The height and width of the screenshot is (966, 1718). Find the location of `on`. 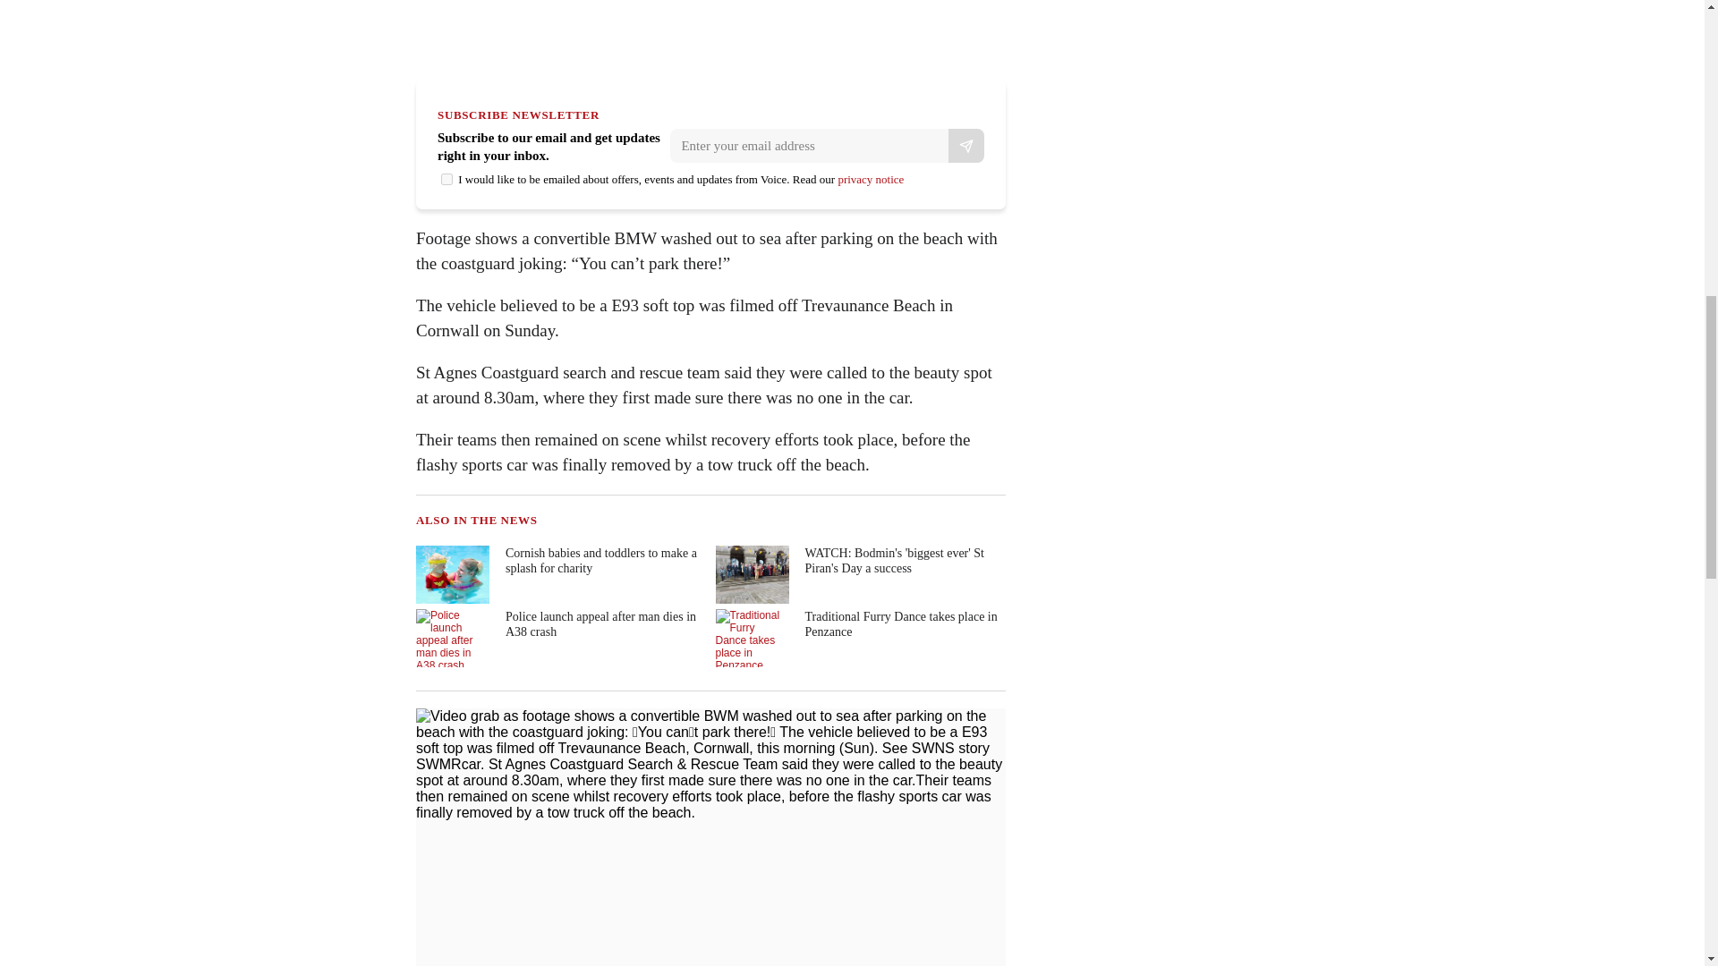

on is located at coordinates (447, 179).